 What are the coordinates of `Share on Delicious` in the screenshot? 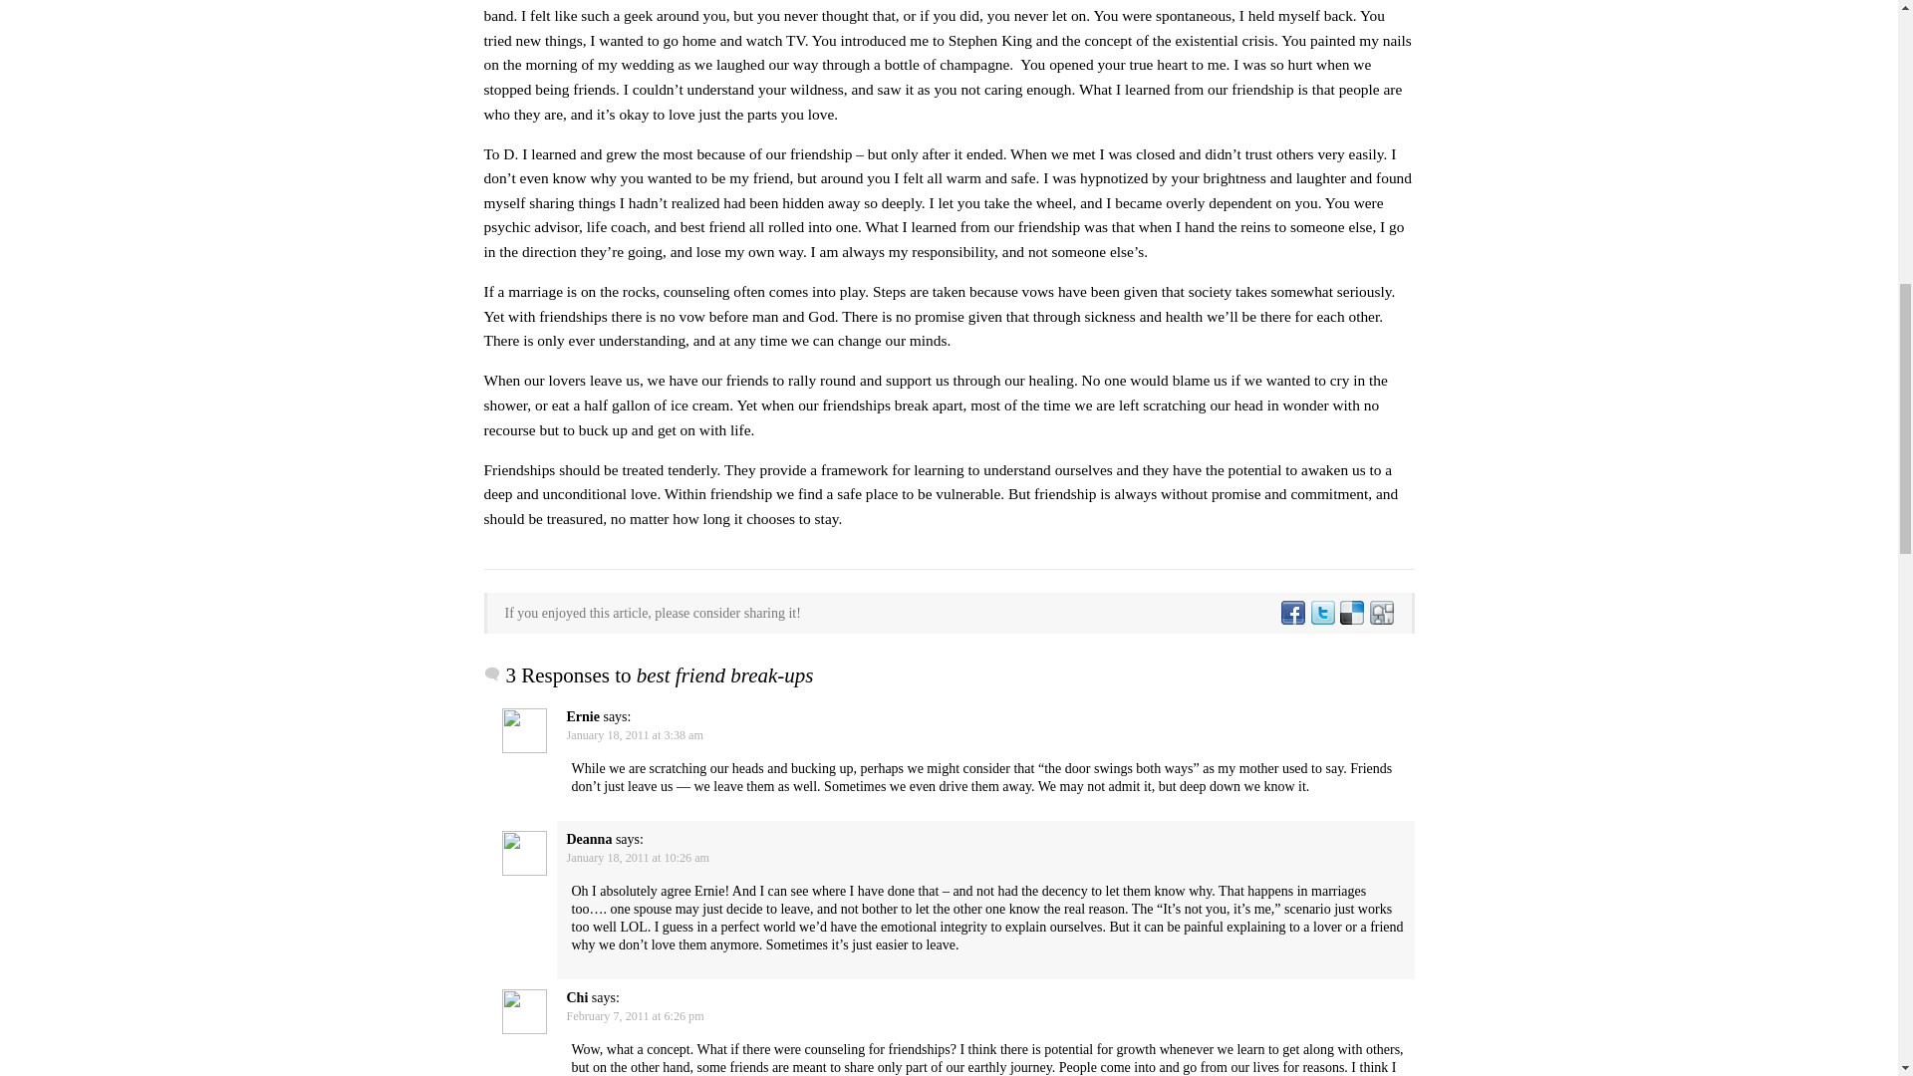 It's located at (1350, 614).